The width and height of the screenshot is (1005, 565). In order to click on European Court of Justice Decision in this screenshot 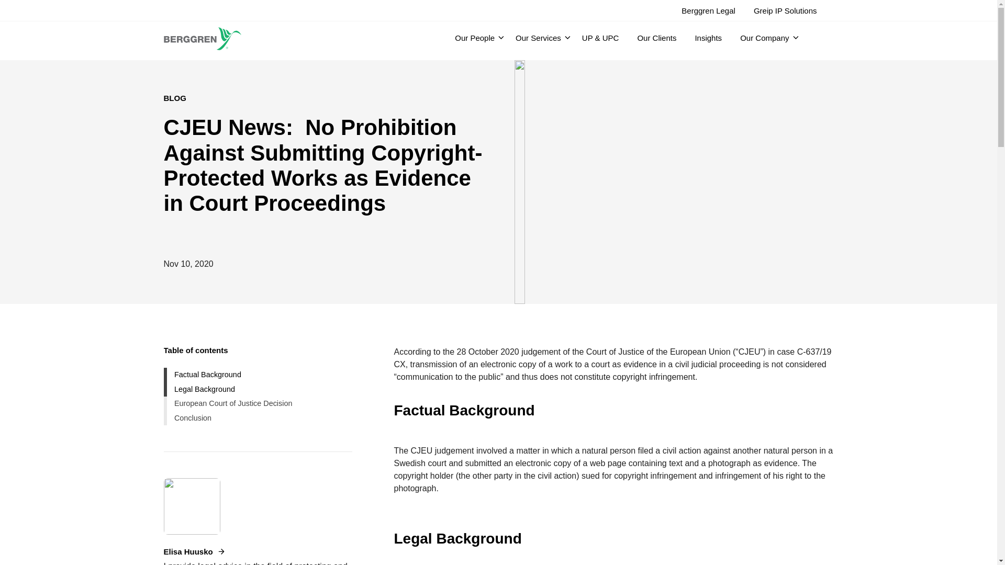, I will do `click(258, 404)`.